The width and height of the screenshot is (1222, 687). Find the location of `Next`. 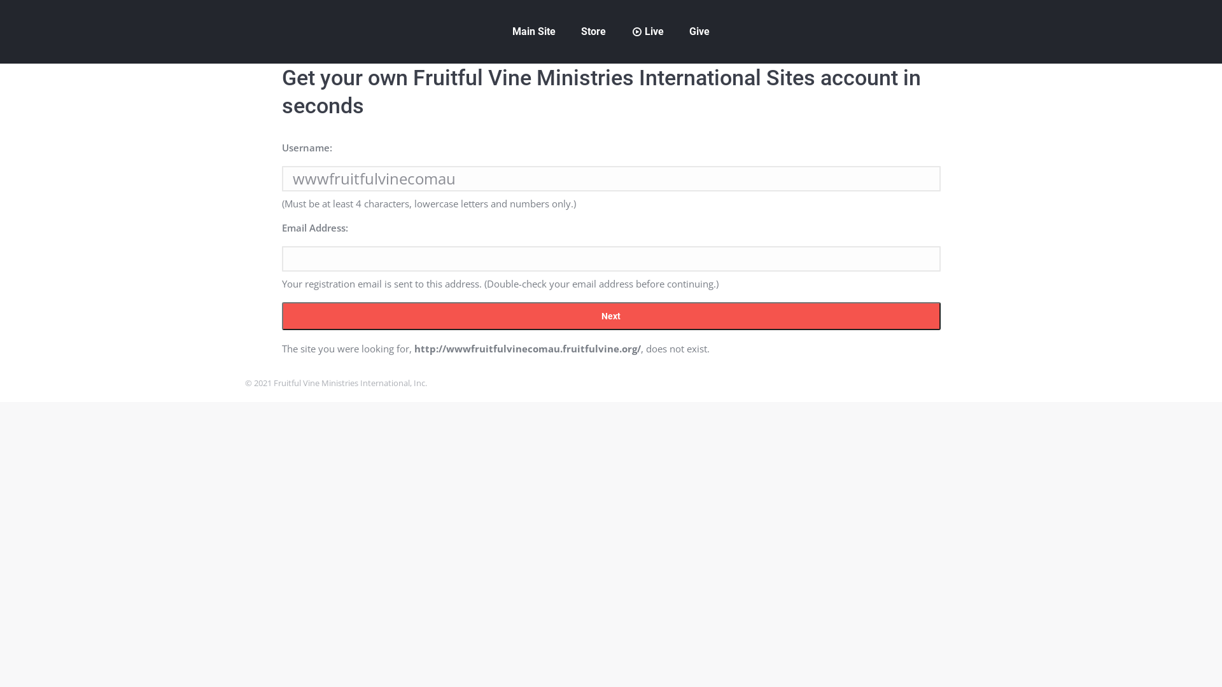

Next is located at coordinates (611, 316).